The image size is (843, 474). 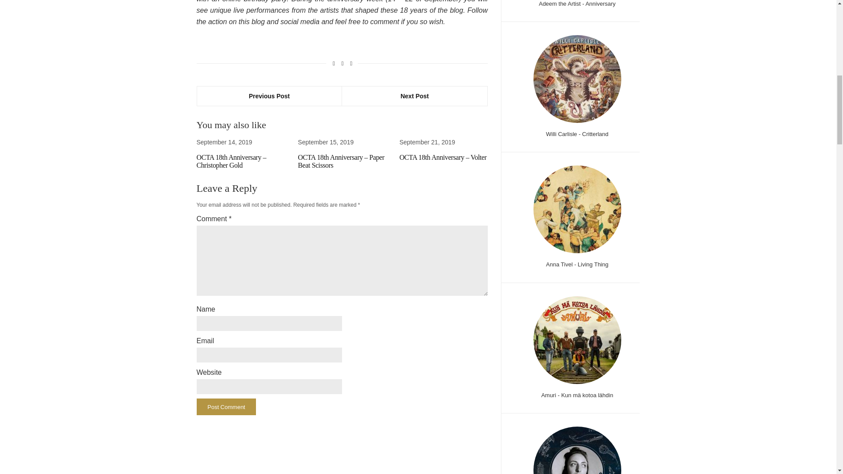 I want to click on Post Comment, so click(x=226, y=407).